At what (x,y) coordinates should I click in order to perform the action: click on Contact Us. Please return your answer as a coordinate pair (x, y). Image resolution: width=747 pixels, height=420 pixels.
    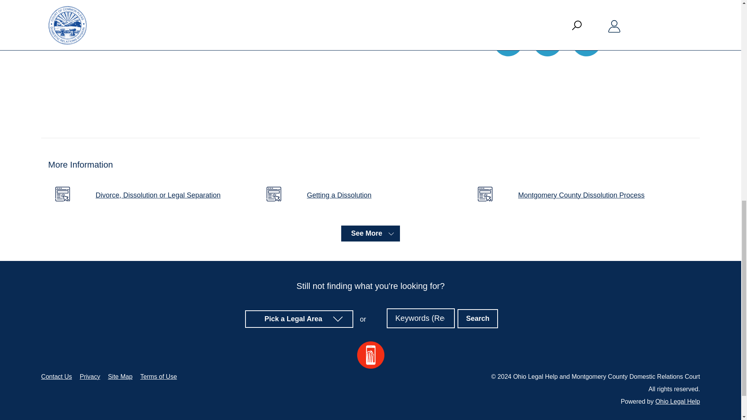
    Looking at the image, I should click on (56, 376).